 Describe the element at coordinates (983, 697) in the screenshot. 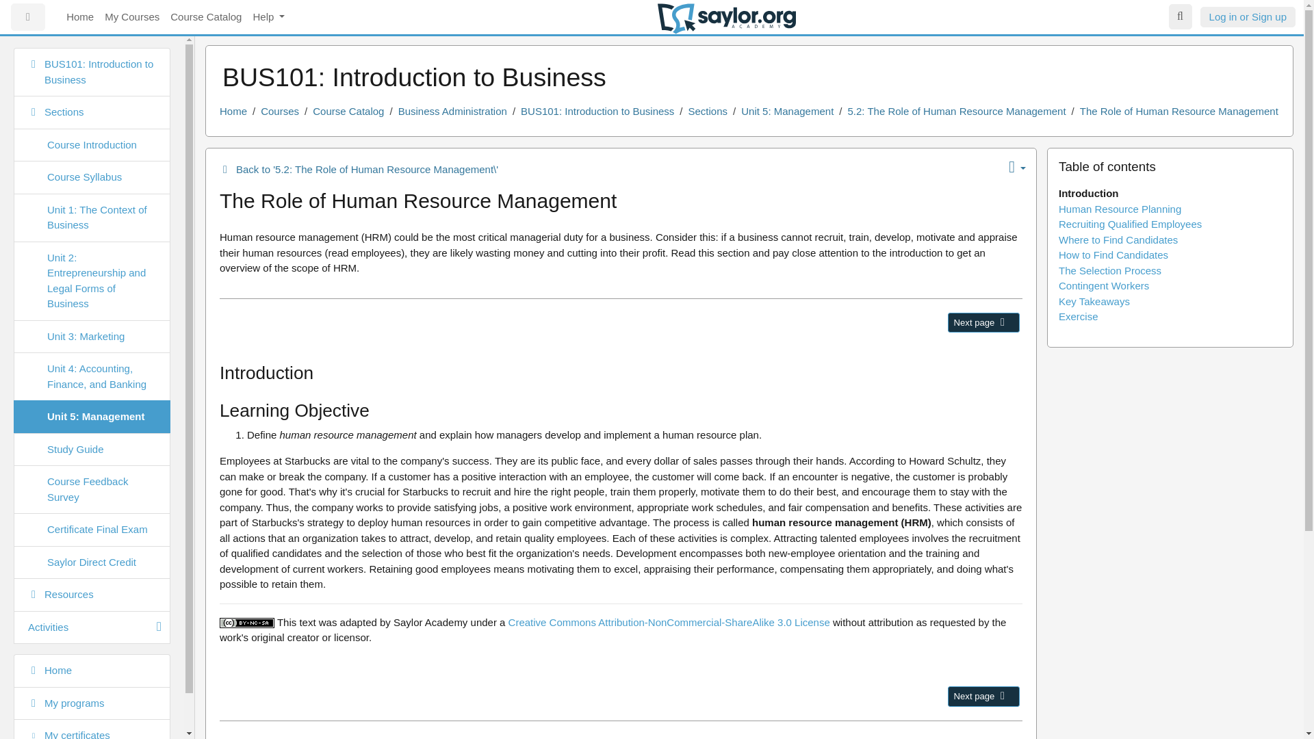

I see `Next: Human Resource Planning` at that location.